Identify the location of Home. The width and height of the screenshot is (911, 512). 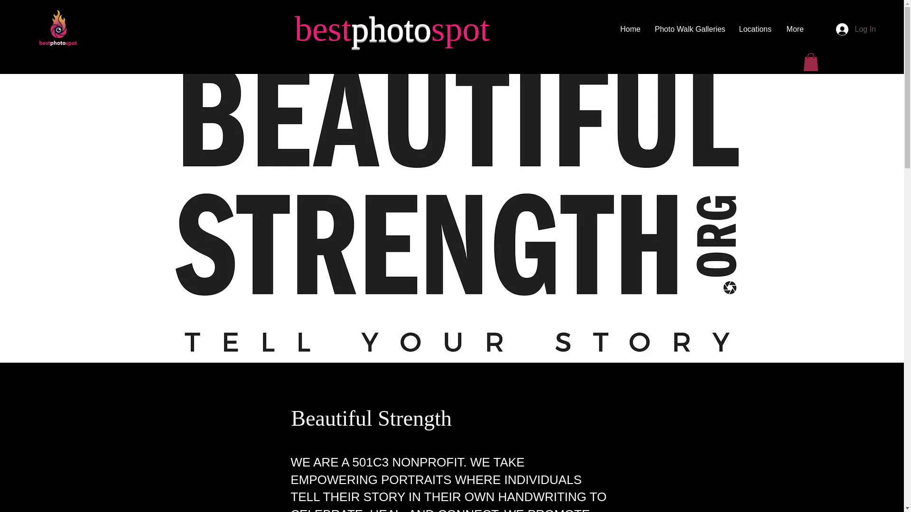
(630, 29).